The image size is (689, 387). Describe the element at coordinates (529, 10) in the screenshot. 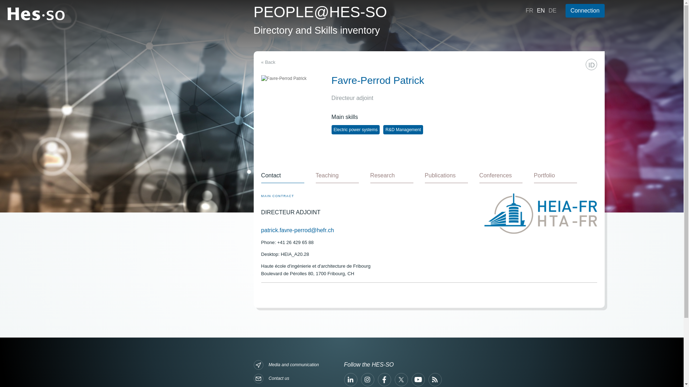

I see `FR` at that location.